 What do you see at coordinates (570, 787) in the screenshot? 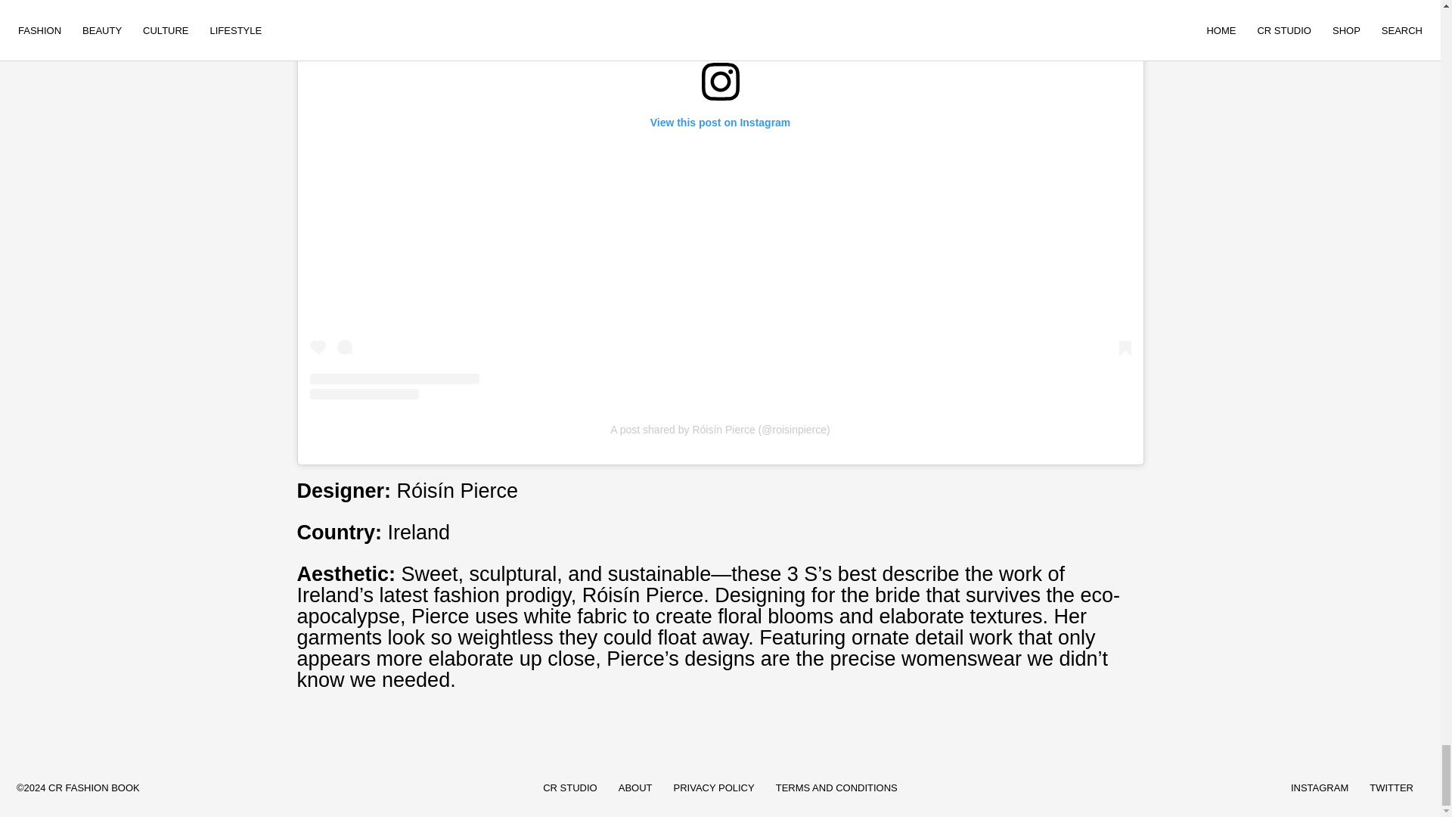
I see `CR STUDIO` at bounding box center [570, 787].